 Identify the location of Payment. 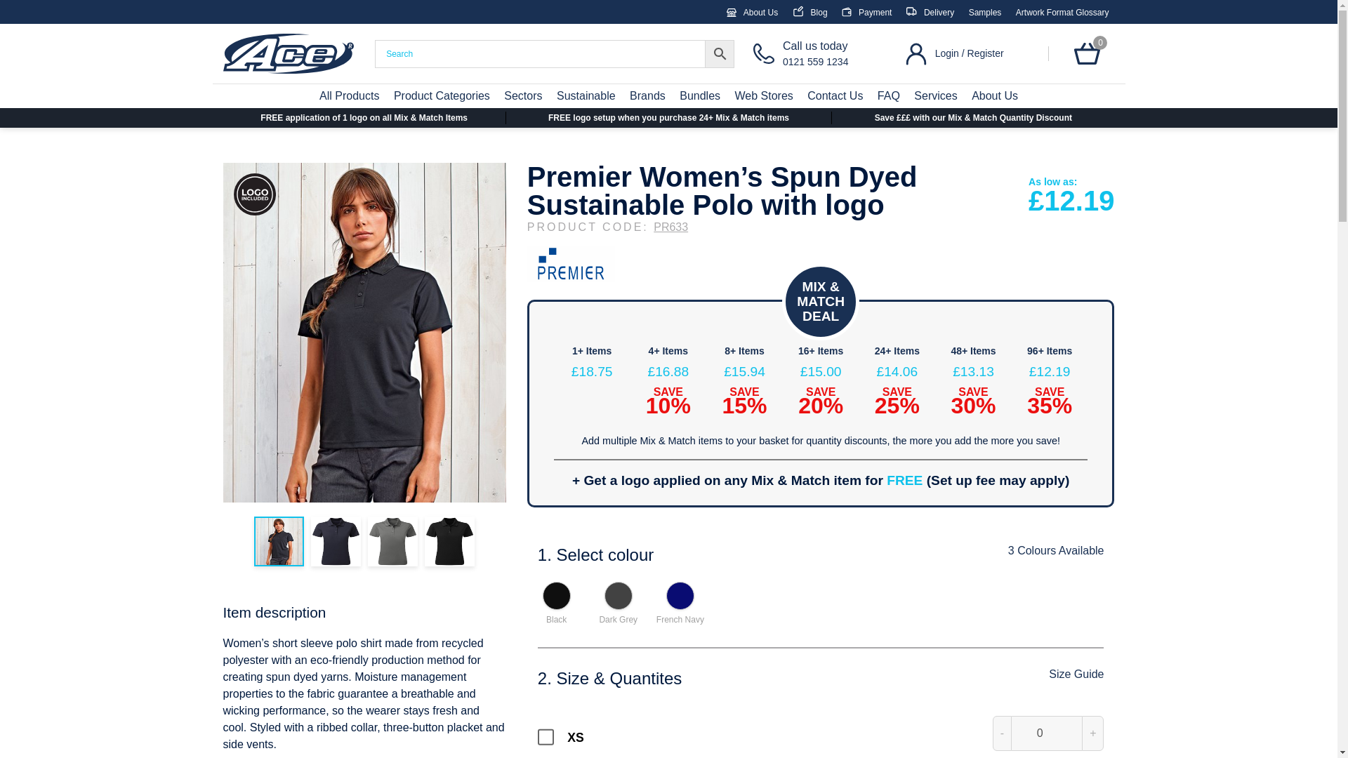
(751, 12).